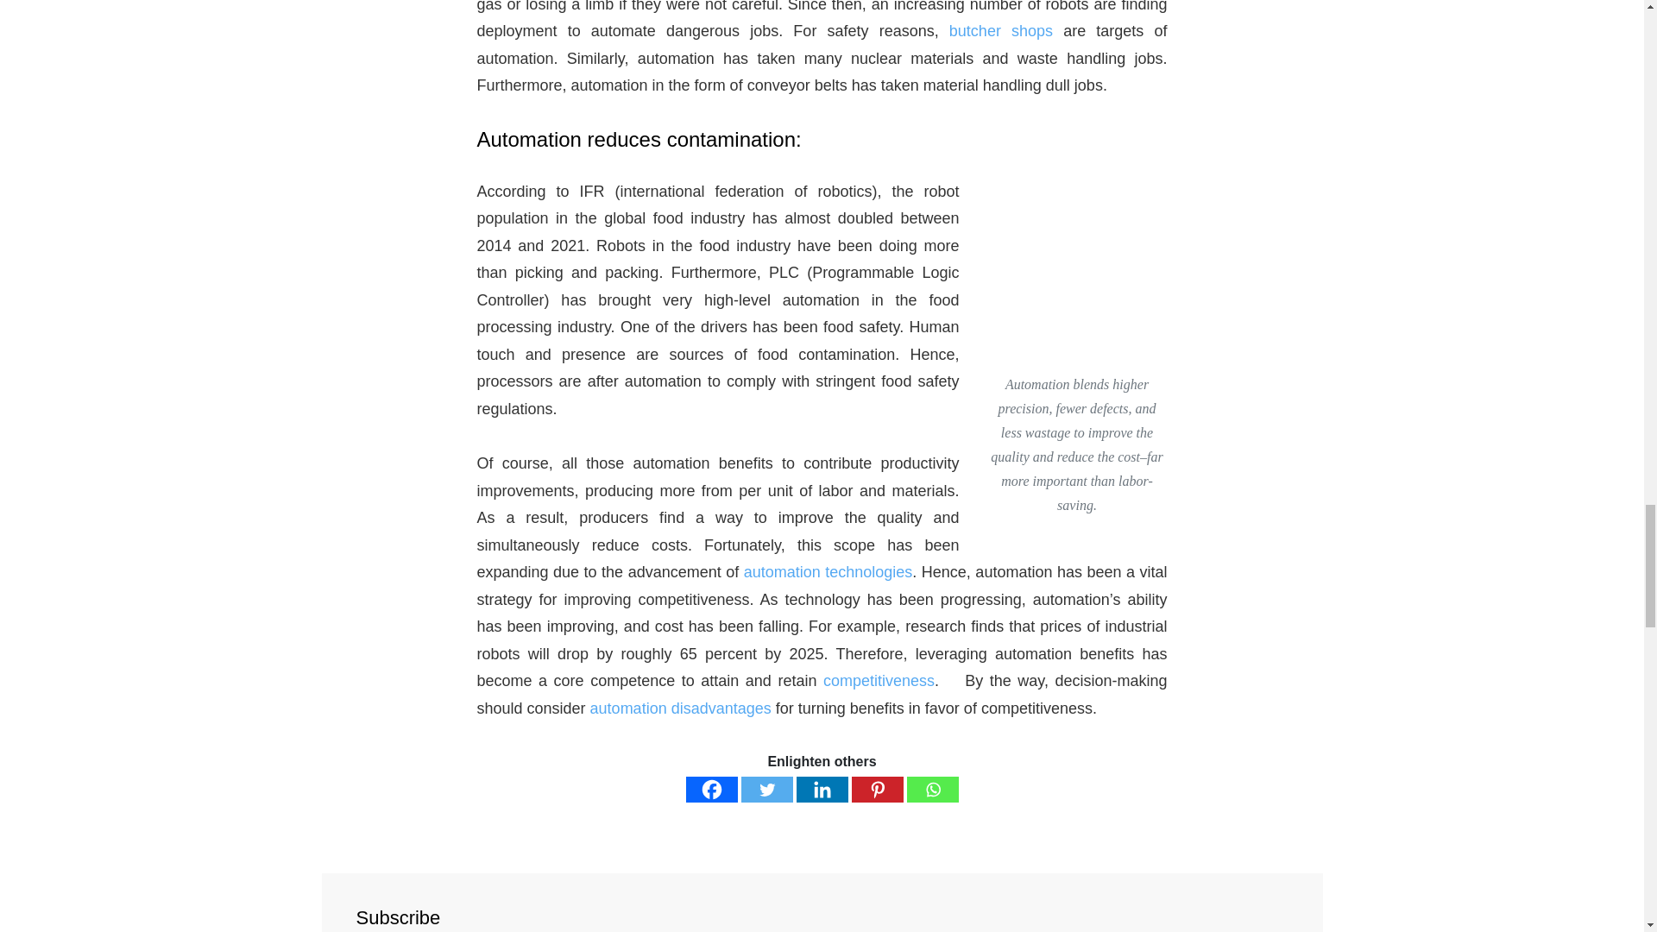 The height and width of the screenshot is (932, 1657). Describe the element at coordinates (932, 789) in the screenshot. I see `Whatsapp` at that location.